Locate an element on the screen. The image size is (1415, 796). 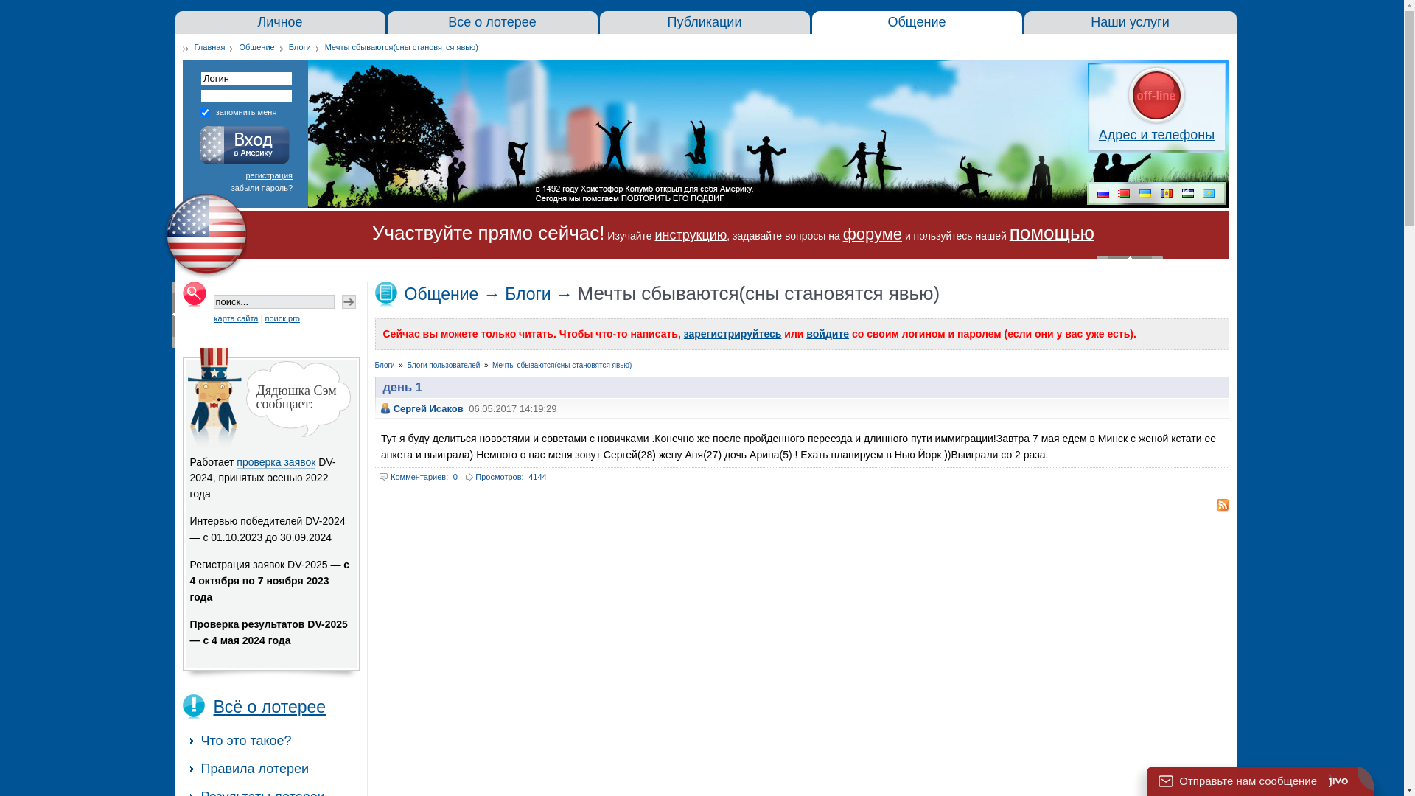
by is located at coordinates (1124, 195).